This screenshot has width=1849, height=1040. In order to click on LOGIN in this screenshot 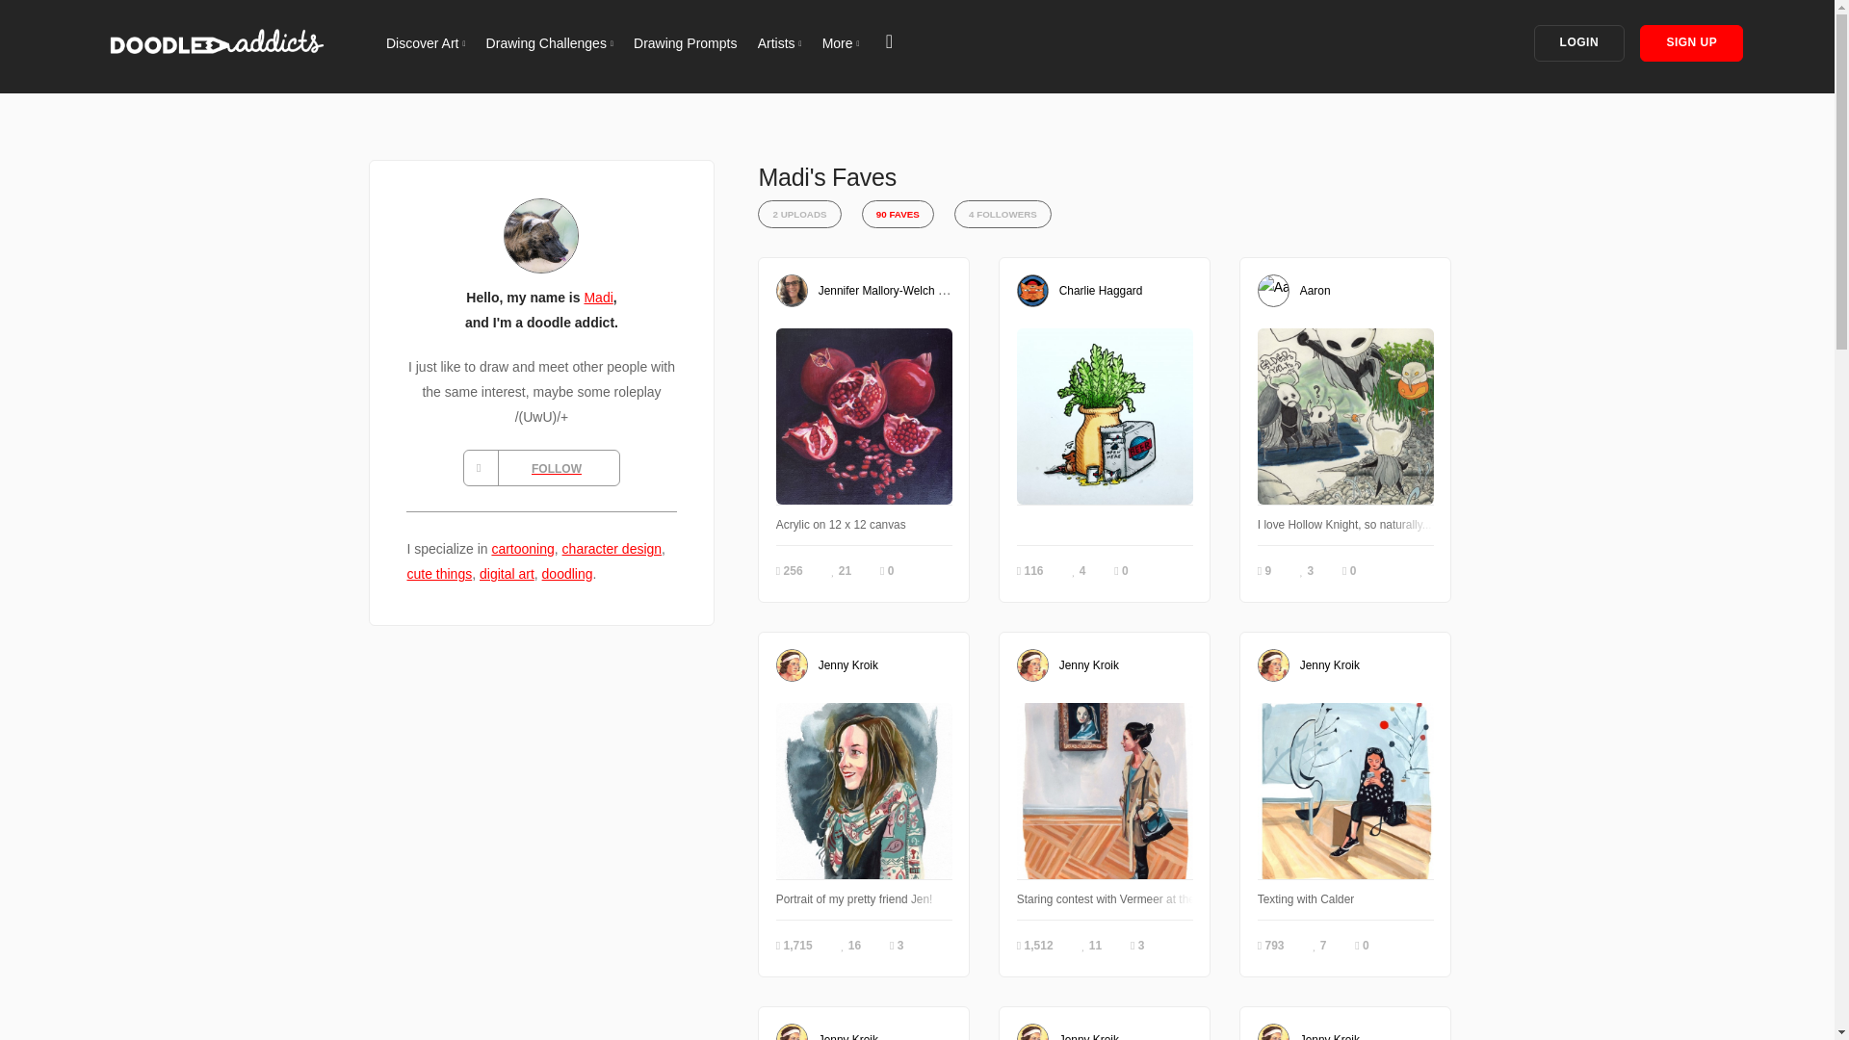, I will do `click(1579, 42)`.